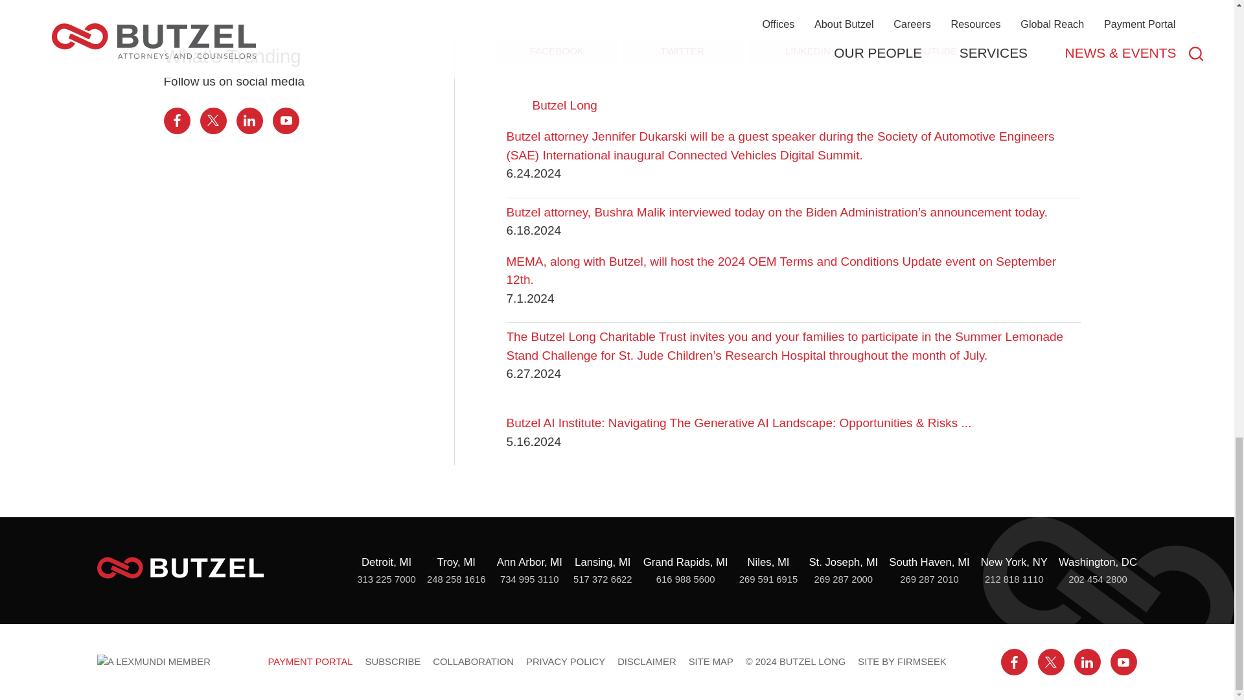 Image resolution: width=1244 pixels, height=700 pixels. Describe the element at coordinates (180, 568) in the screenshot. I see `Butzel Long` at that location.